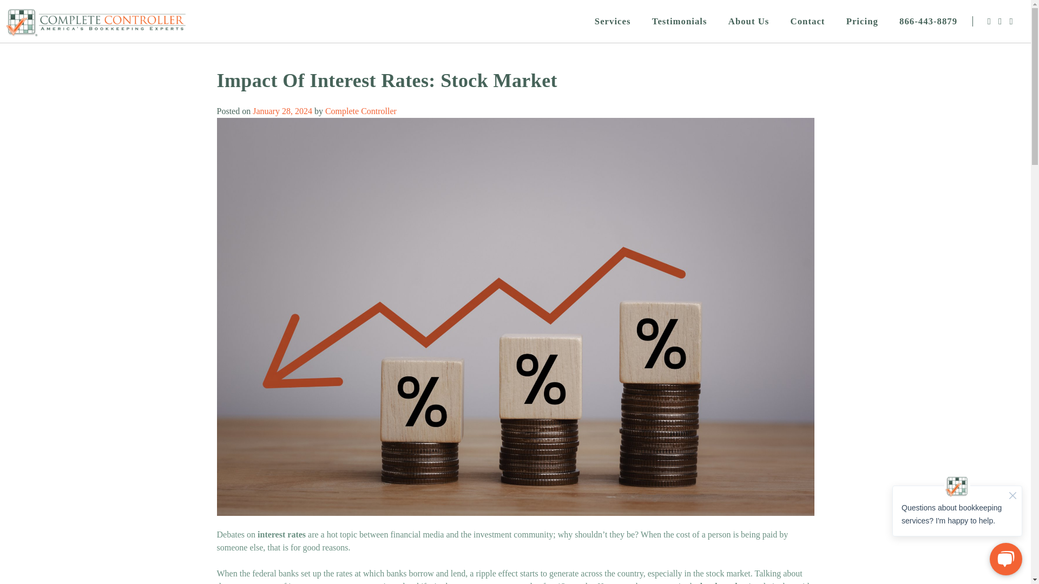 The image size is (1039, 584). Describe the element at coordinates (807, 21) in the screenshot. I see `Contact` at that location.